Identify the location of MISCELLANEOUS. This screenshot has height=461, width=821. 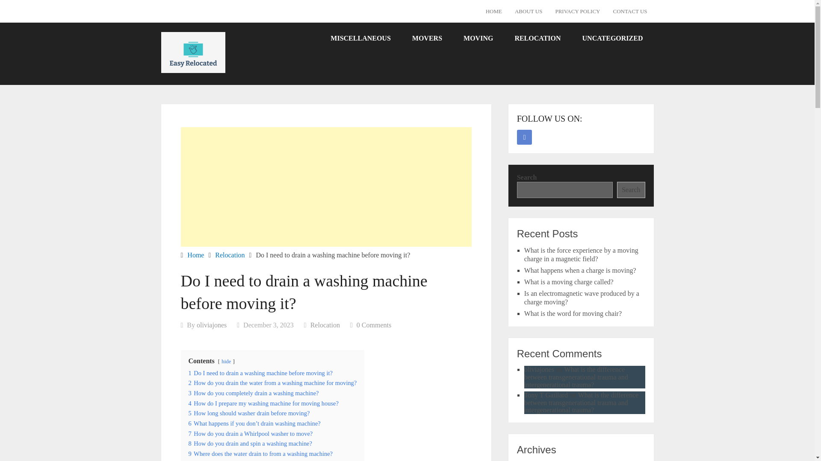
(360, 38).